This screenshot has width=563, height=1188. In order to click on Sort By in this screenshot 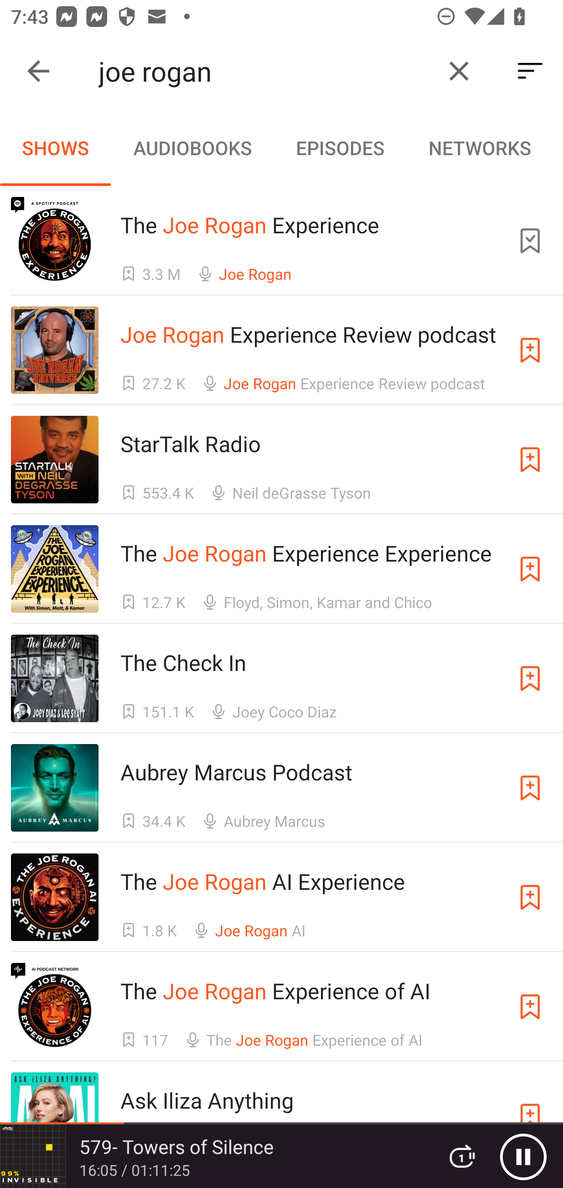, I will do `click(530, 71)`.